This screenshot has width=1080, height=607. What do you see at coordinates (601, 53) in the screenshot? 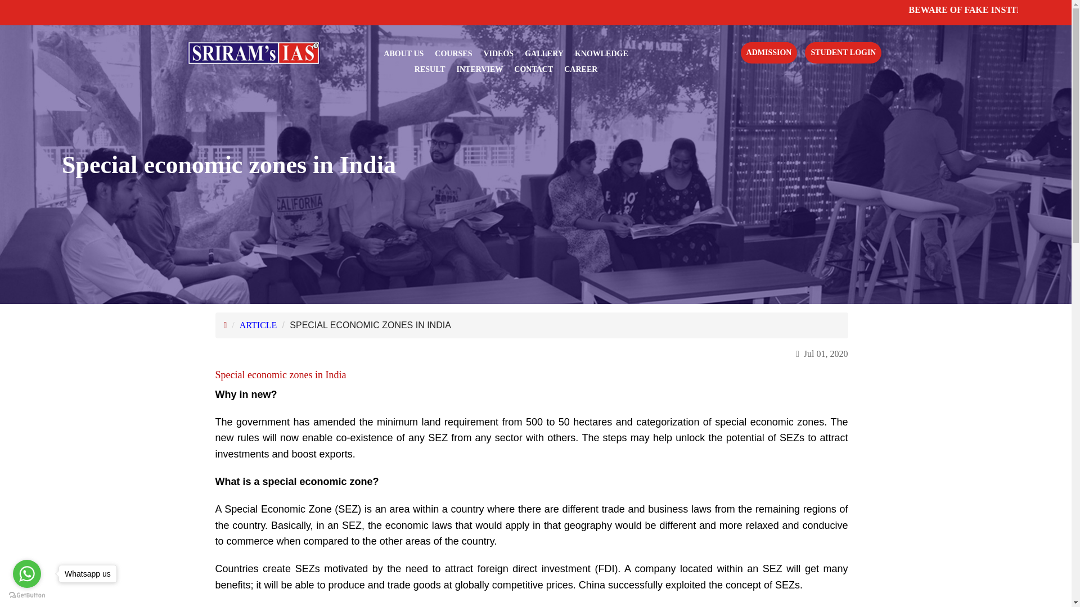
I see `KNOWLEDGE` at bounding box center [601, 53].